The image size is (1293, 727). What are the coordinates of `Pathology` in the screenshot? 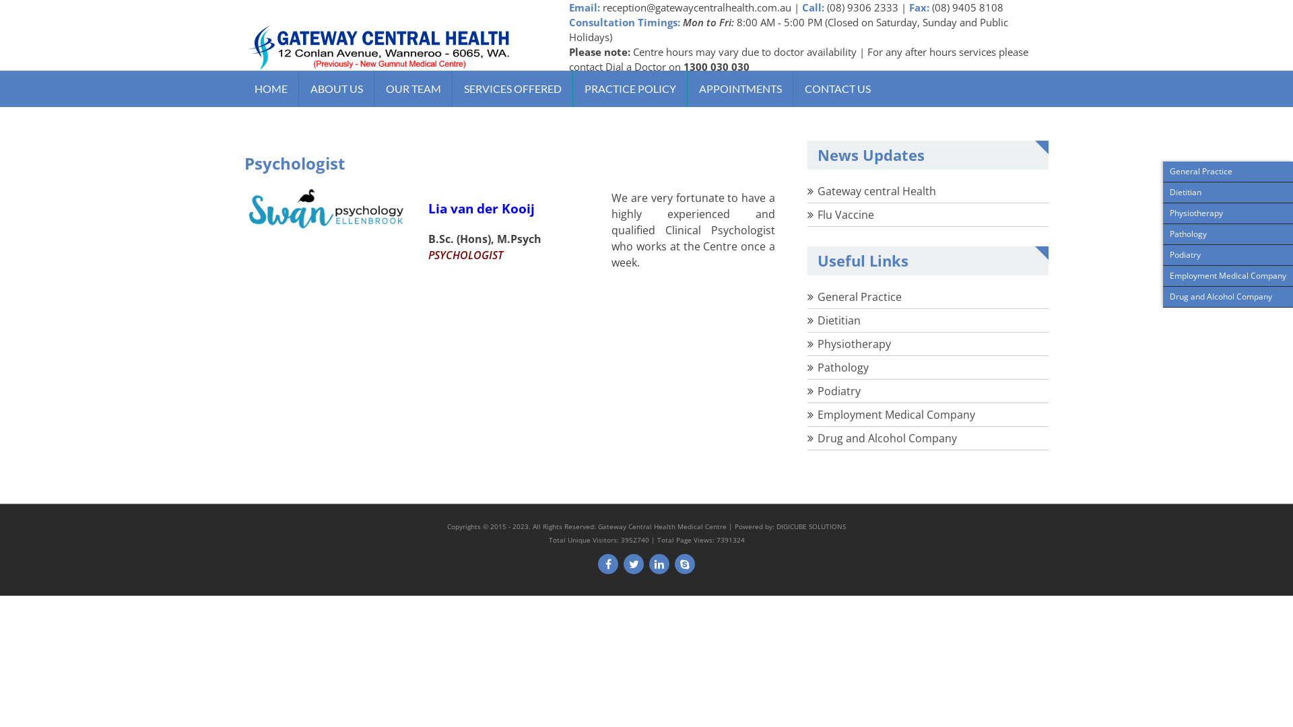 It's located at (843, 368).